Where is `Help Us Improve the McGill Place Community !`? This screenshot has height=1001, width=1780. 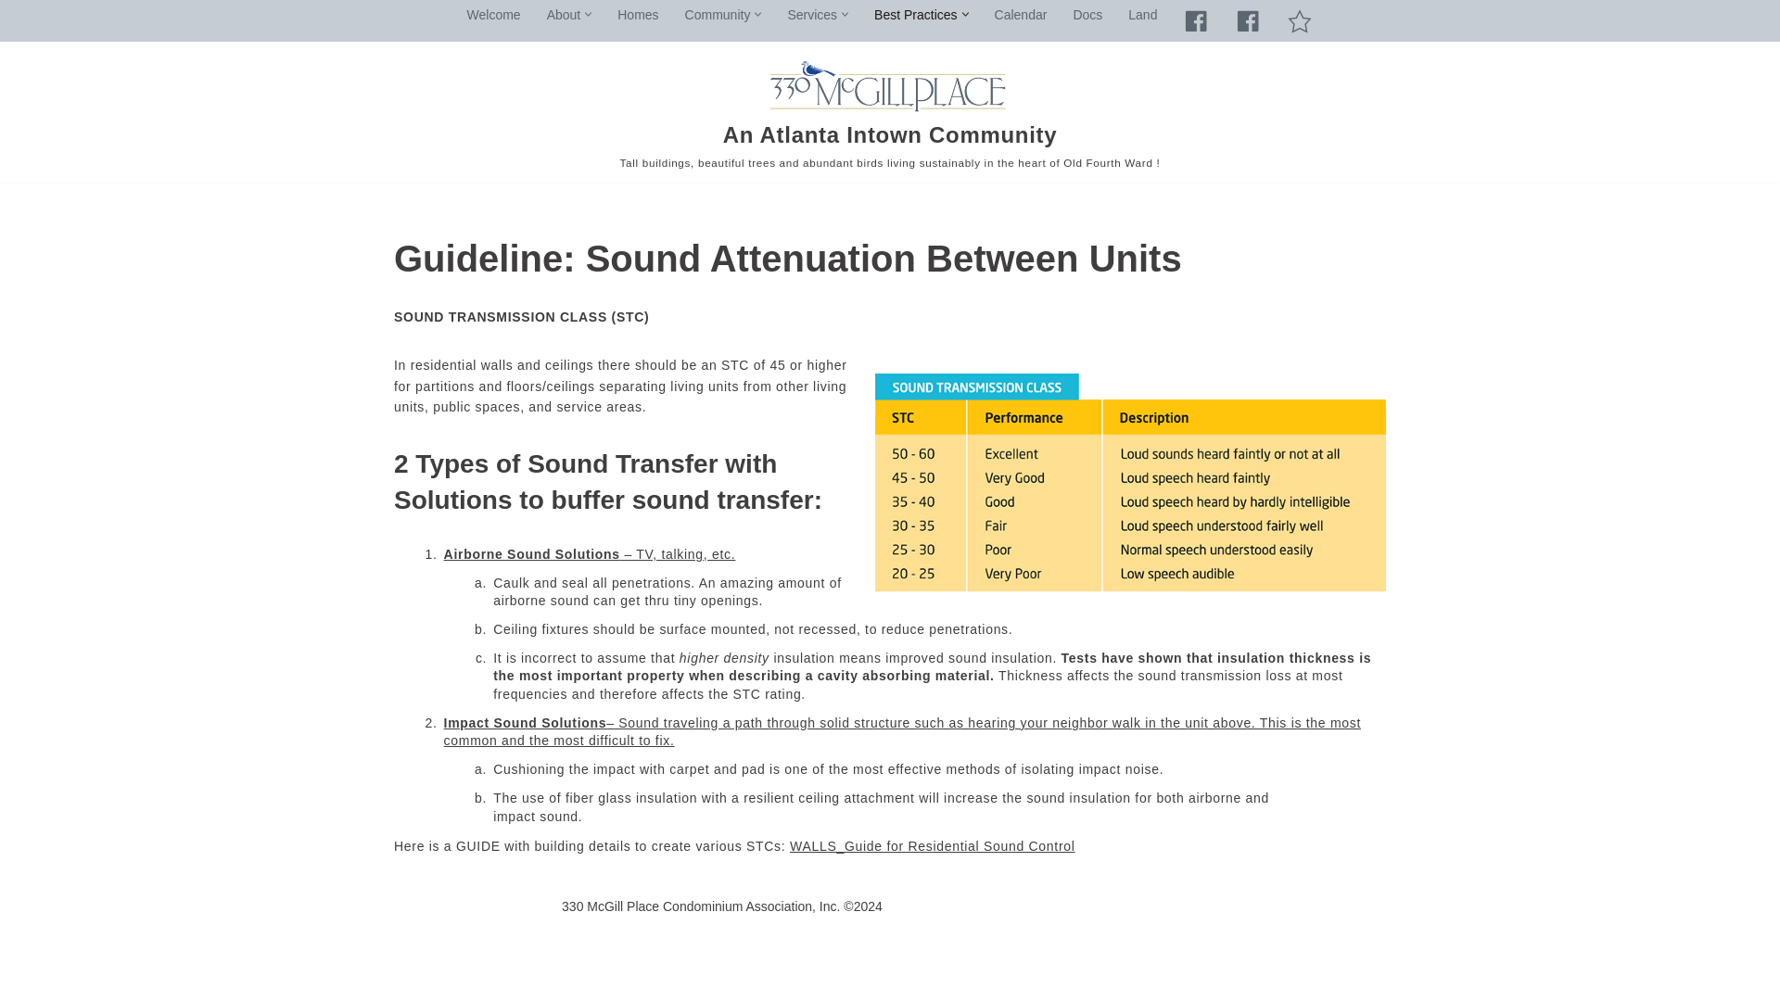 Help Us Improve the McGill Place Community ! is located at coordinates (1300, 20).